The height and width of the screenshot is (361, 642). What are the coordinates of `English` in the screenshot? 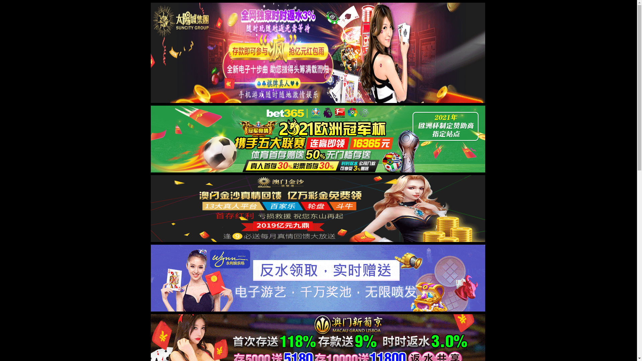 It's located at (438, 13).